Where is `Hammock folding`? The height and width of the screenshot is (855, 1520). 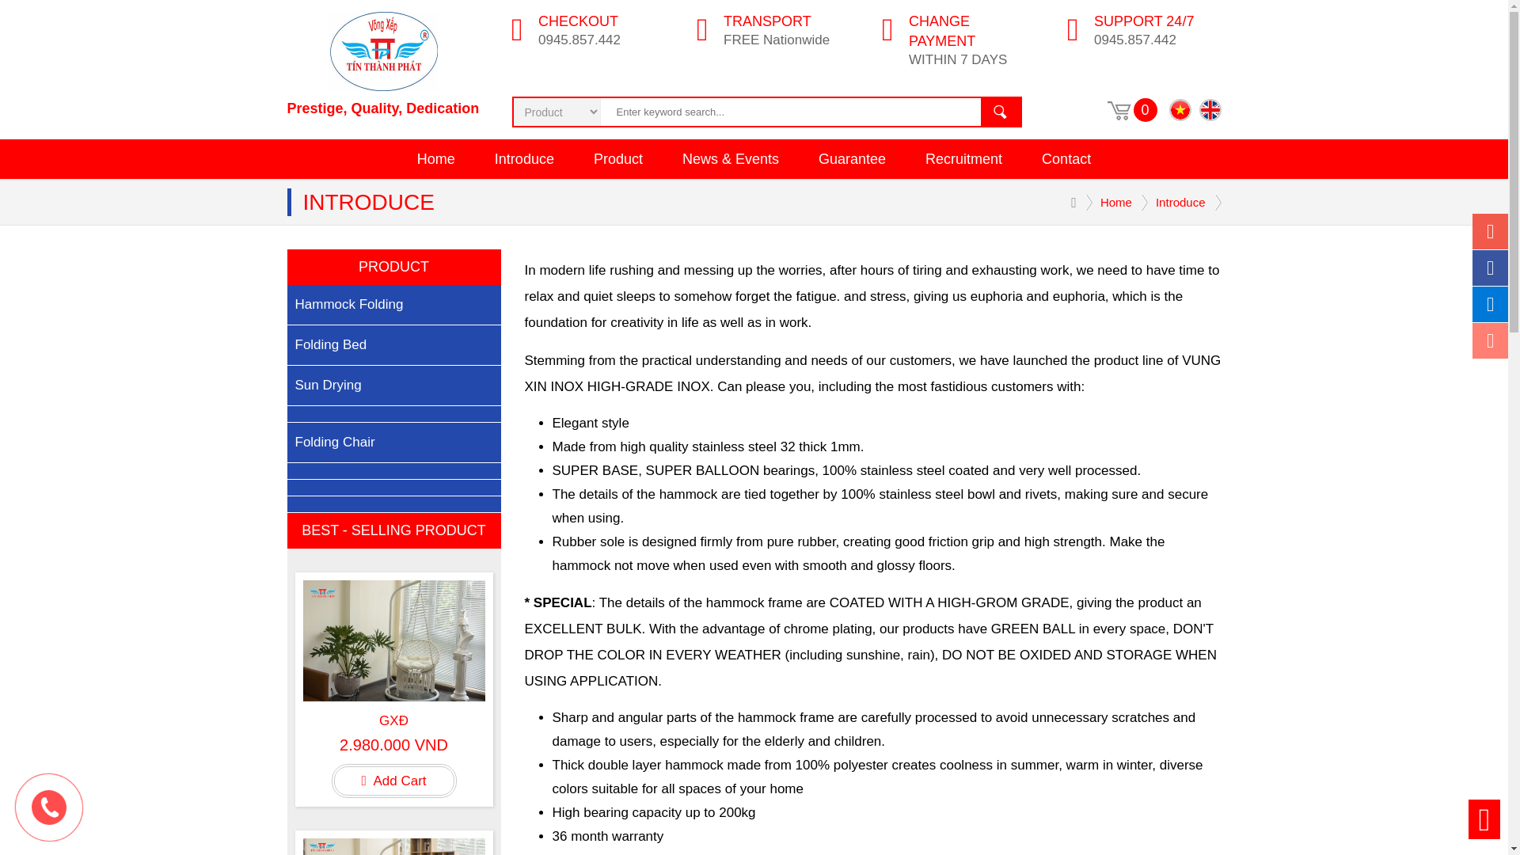
Hammock folding is located at coordinates (393, 305).